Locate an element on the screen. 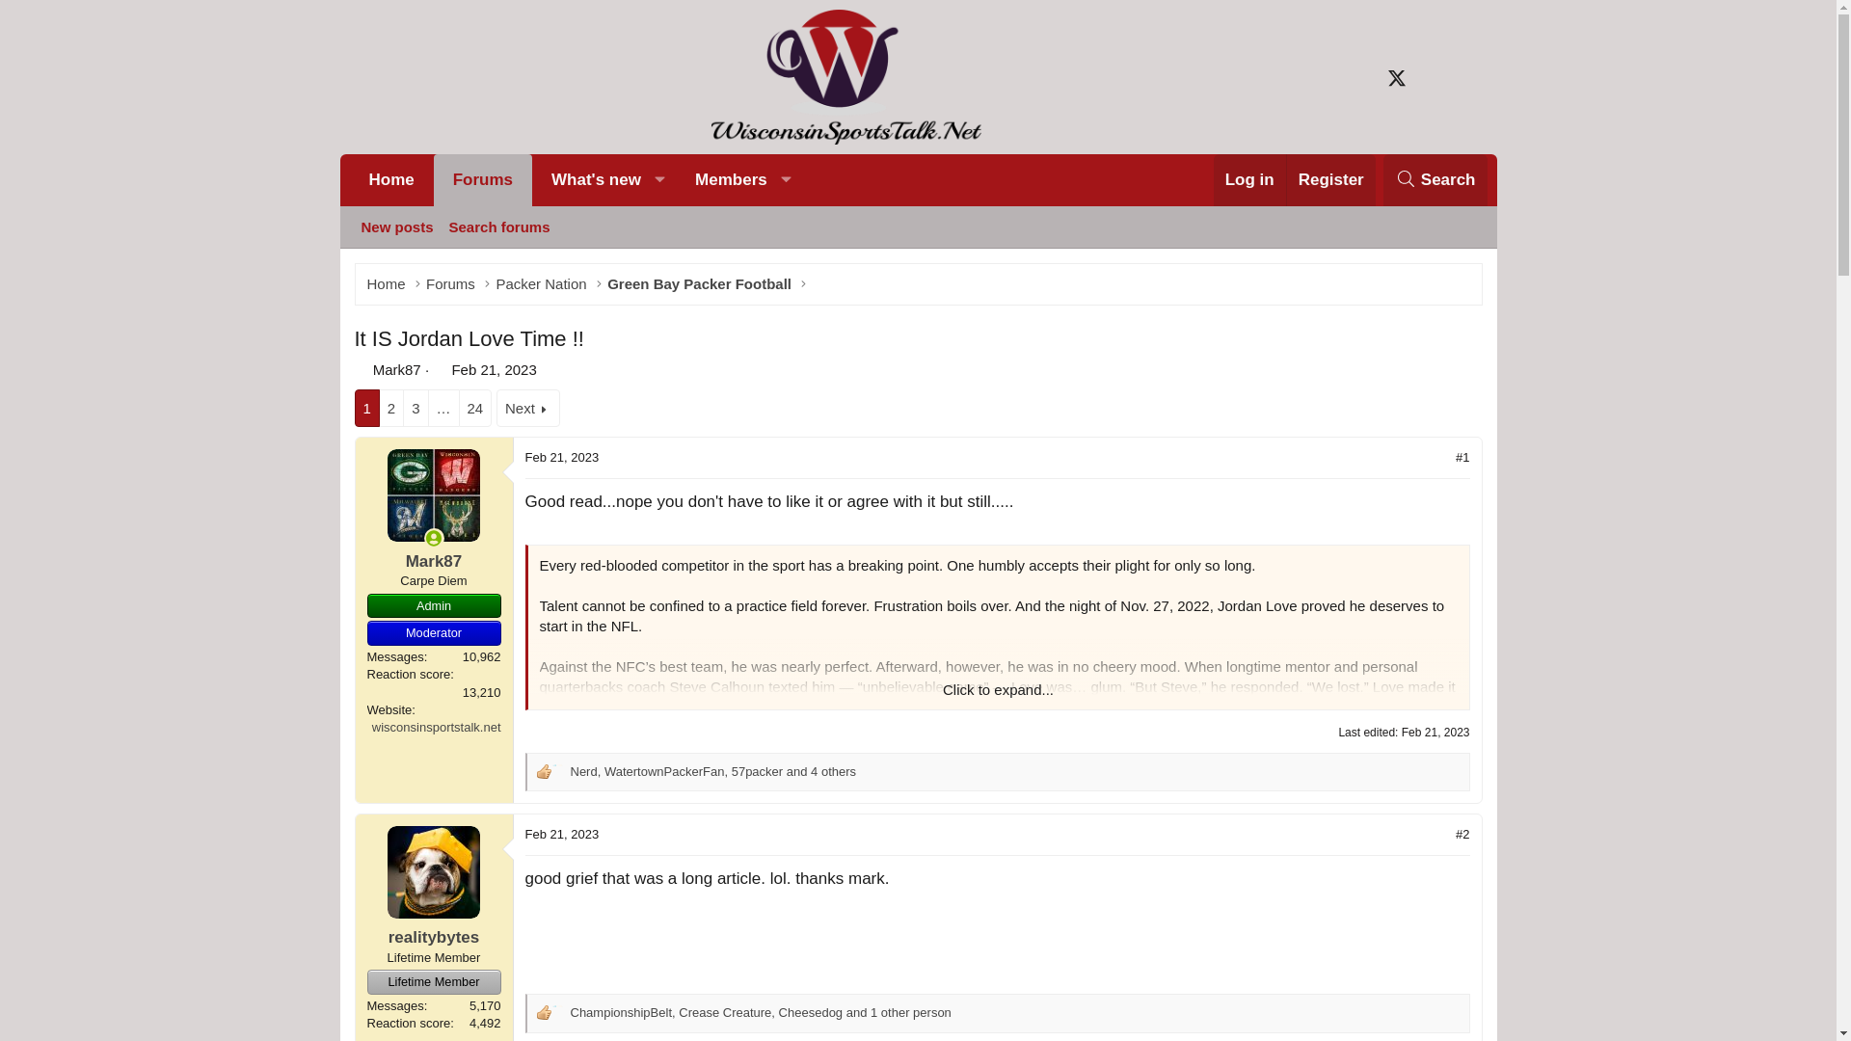 This screenshot has width=1851, height=1041. What's new is located at coordinates (587, 179).